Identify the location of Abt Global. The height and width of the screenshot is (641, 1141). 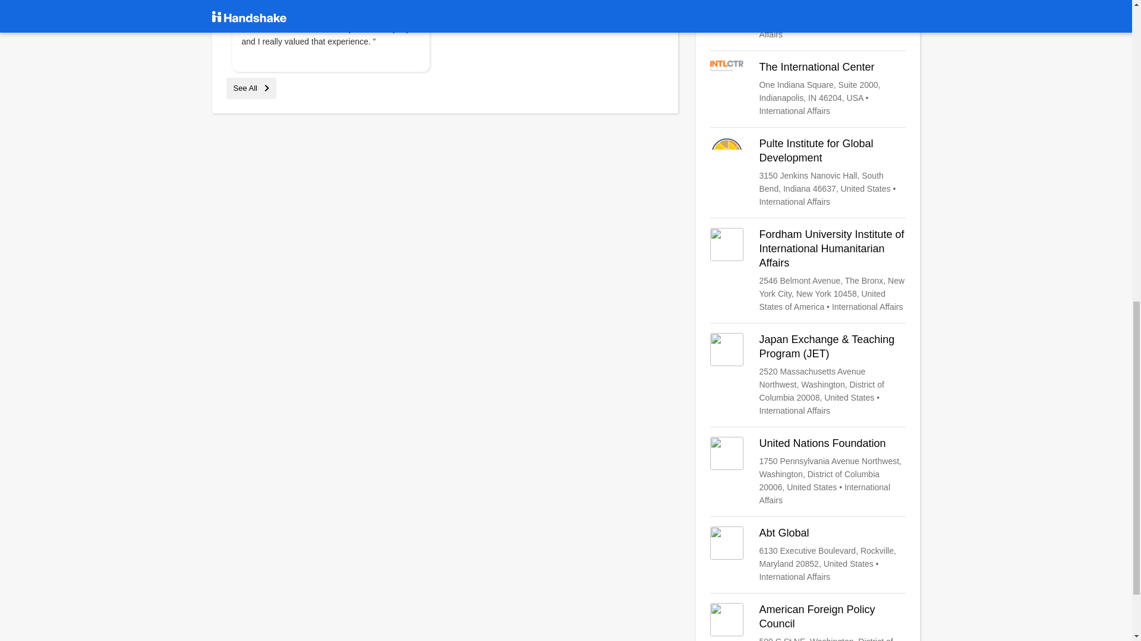
(808, 554).